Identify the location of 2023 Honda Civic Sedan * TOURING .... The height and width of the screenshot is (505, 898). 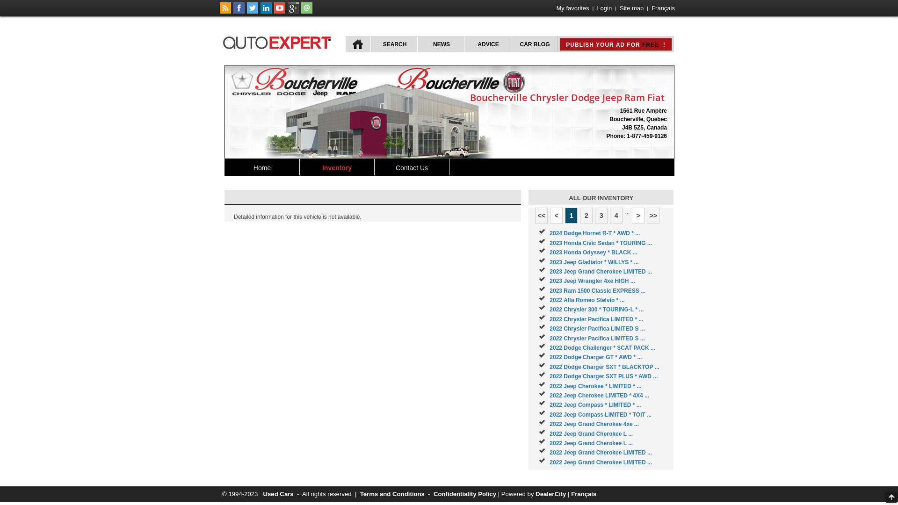
(601, 243).